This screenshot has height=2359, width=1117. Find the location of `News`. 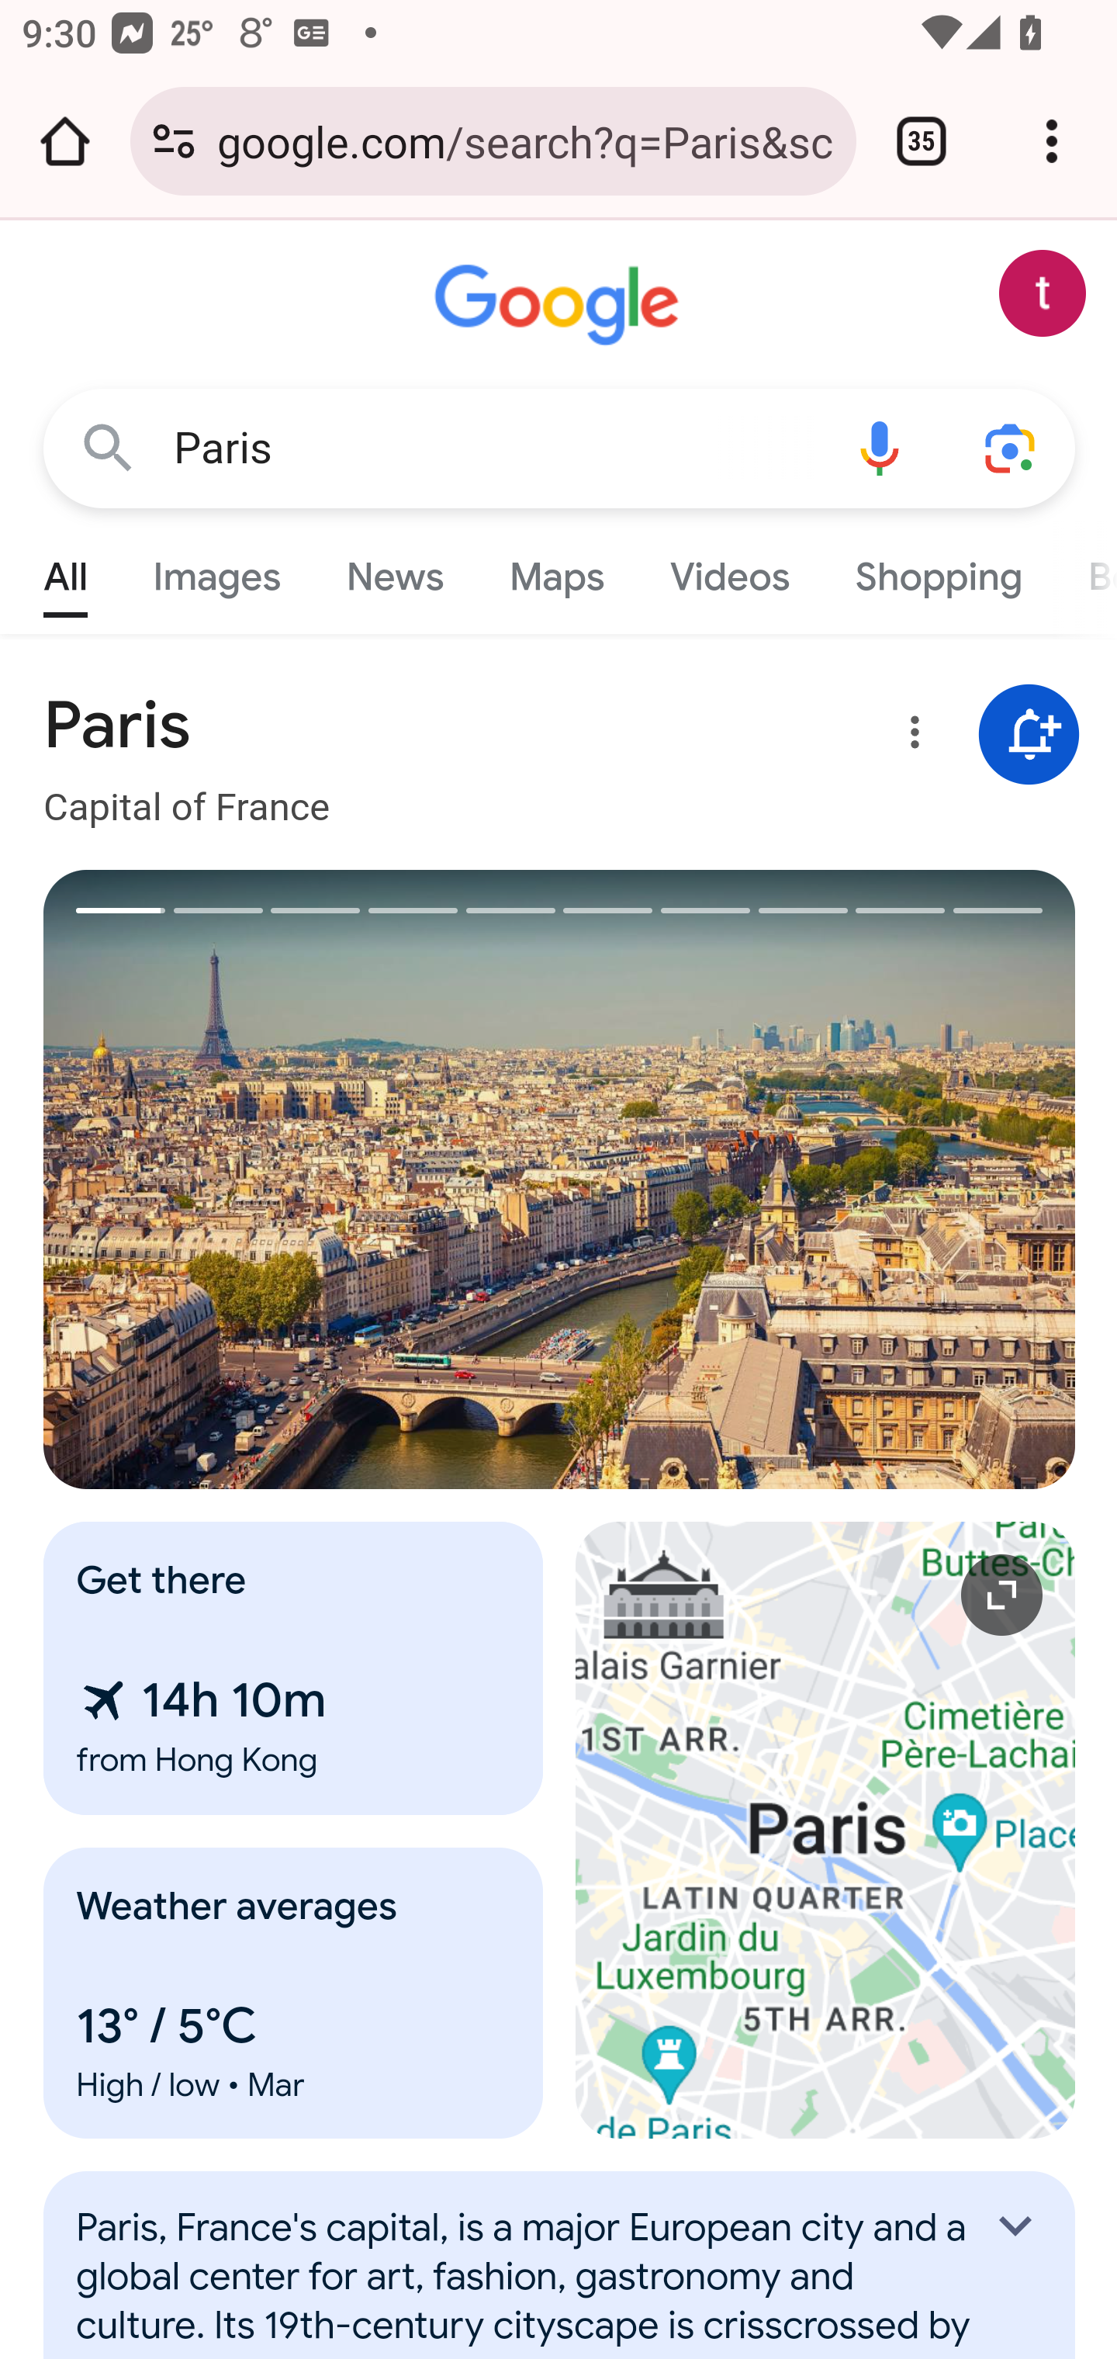

News is located at coordinates (394, 570).